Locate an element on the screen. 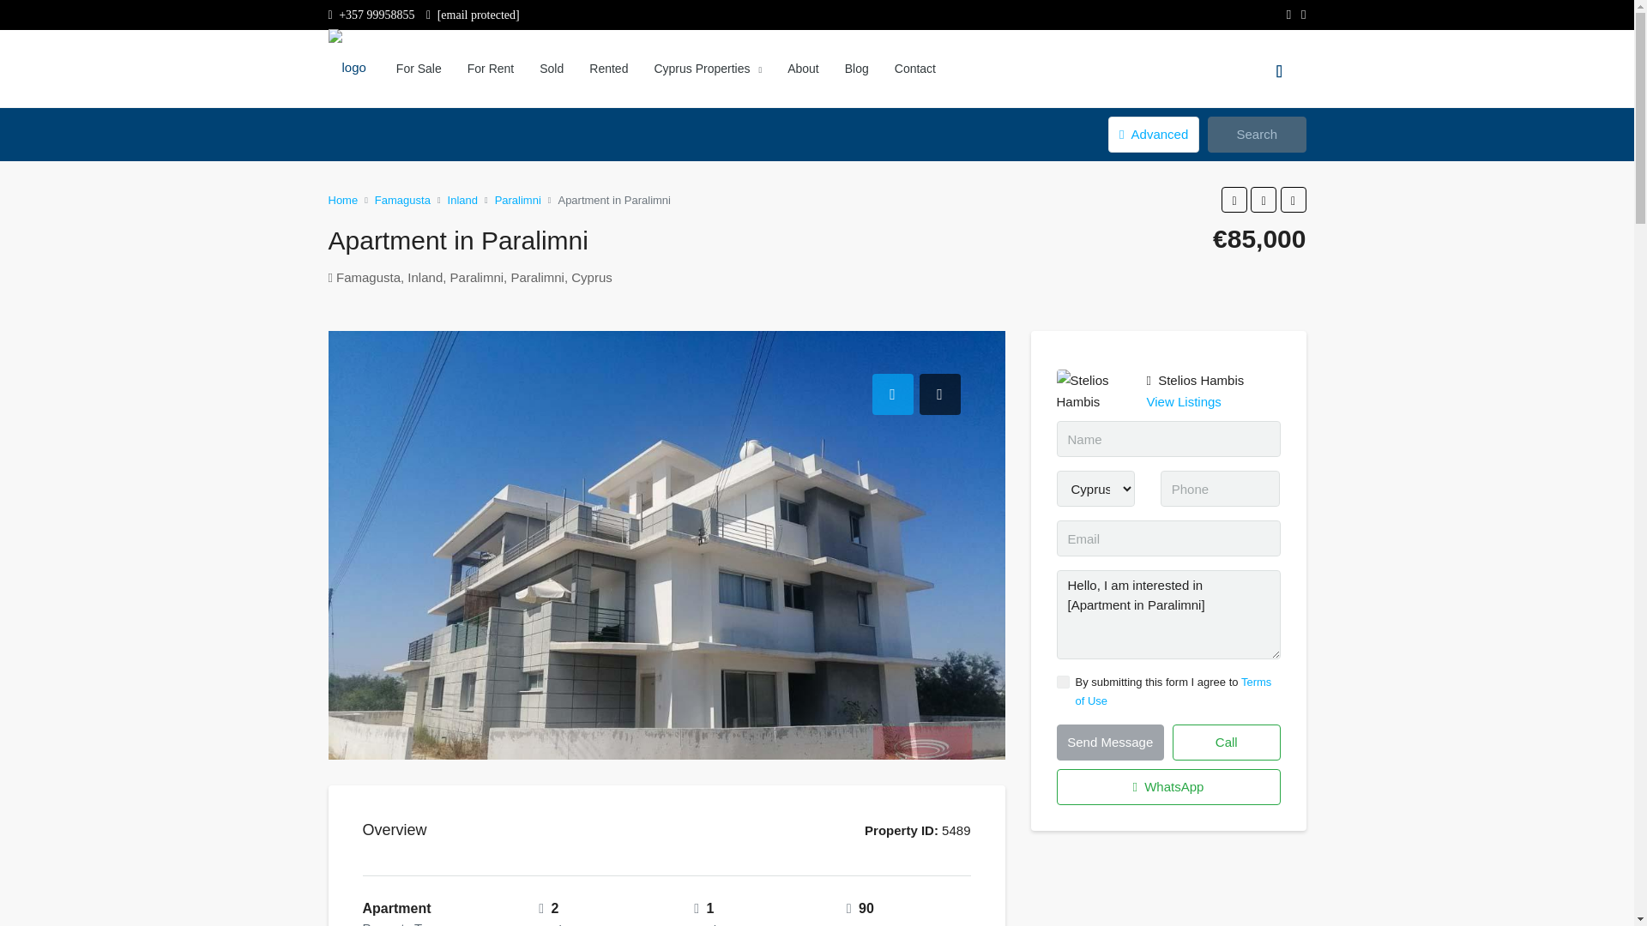  For Rent is located at coordinates (491, 69).